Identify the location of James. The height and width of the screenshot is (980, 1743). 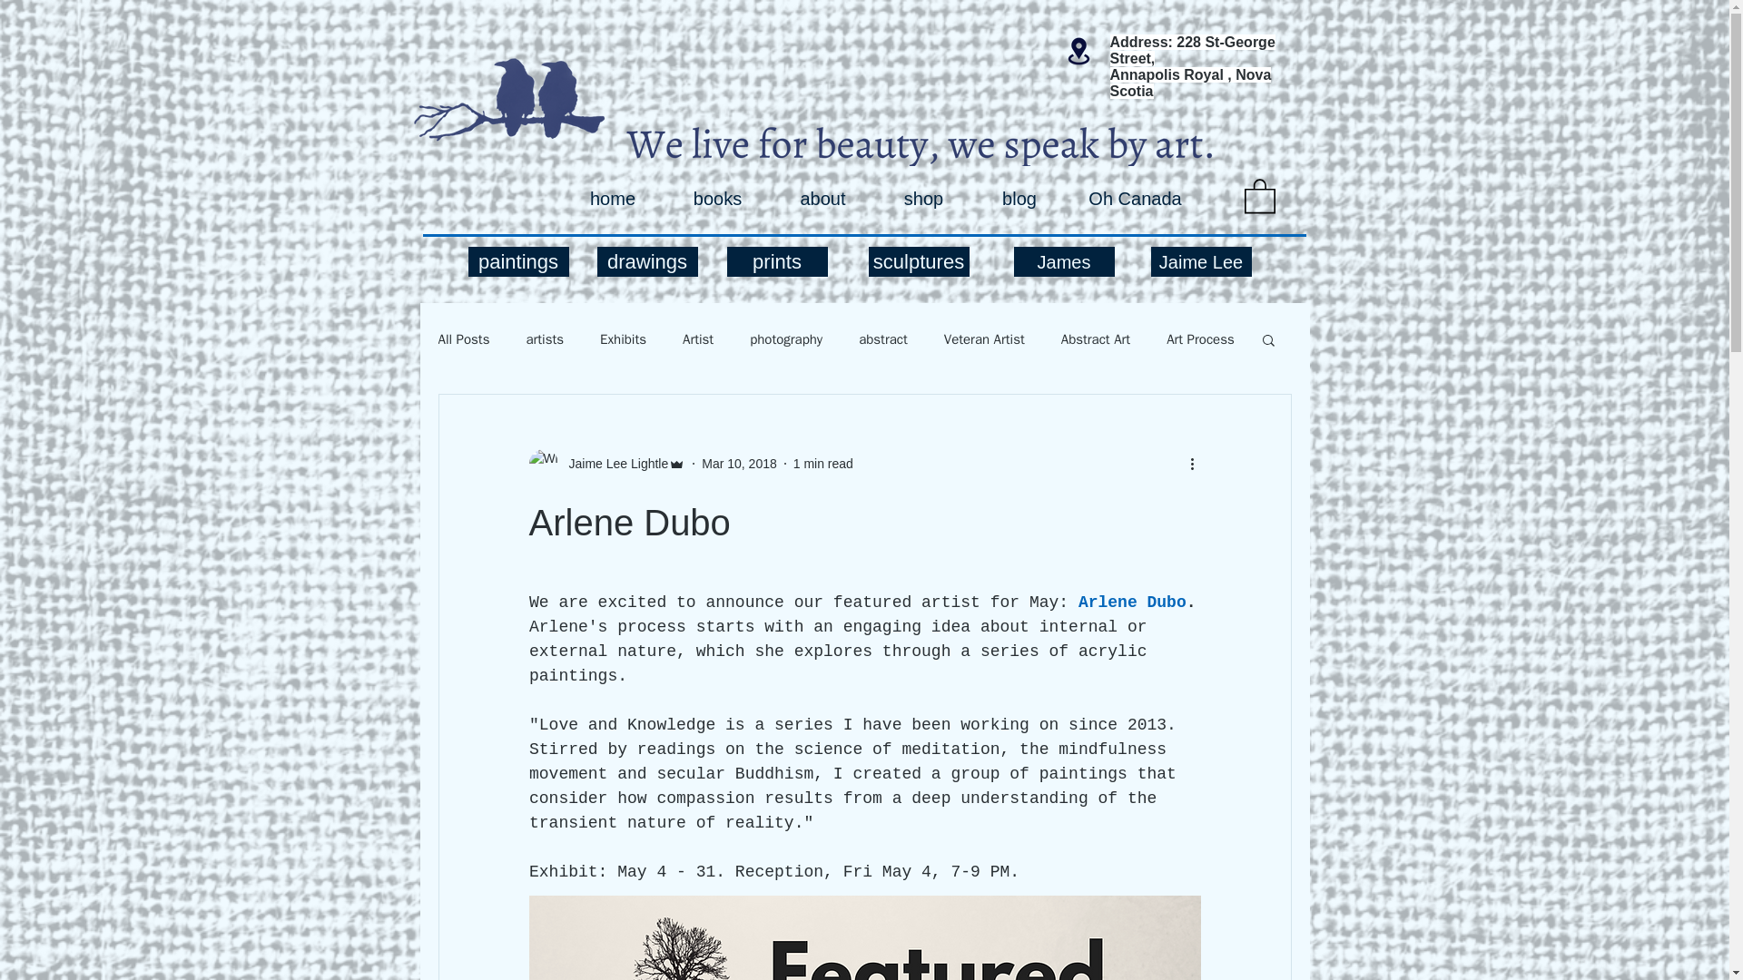
(1062, 261).